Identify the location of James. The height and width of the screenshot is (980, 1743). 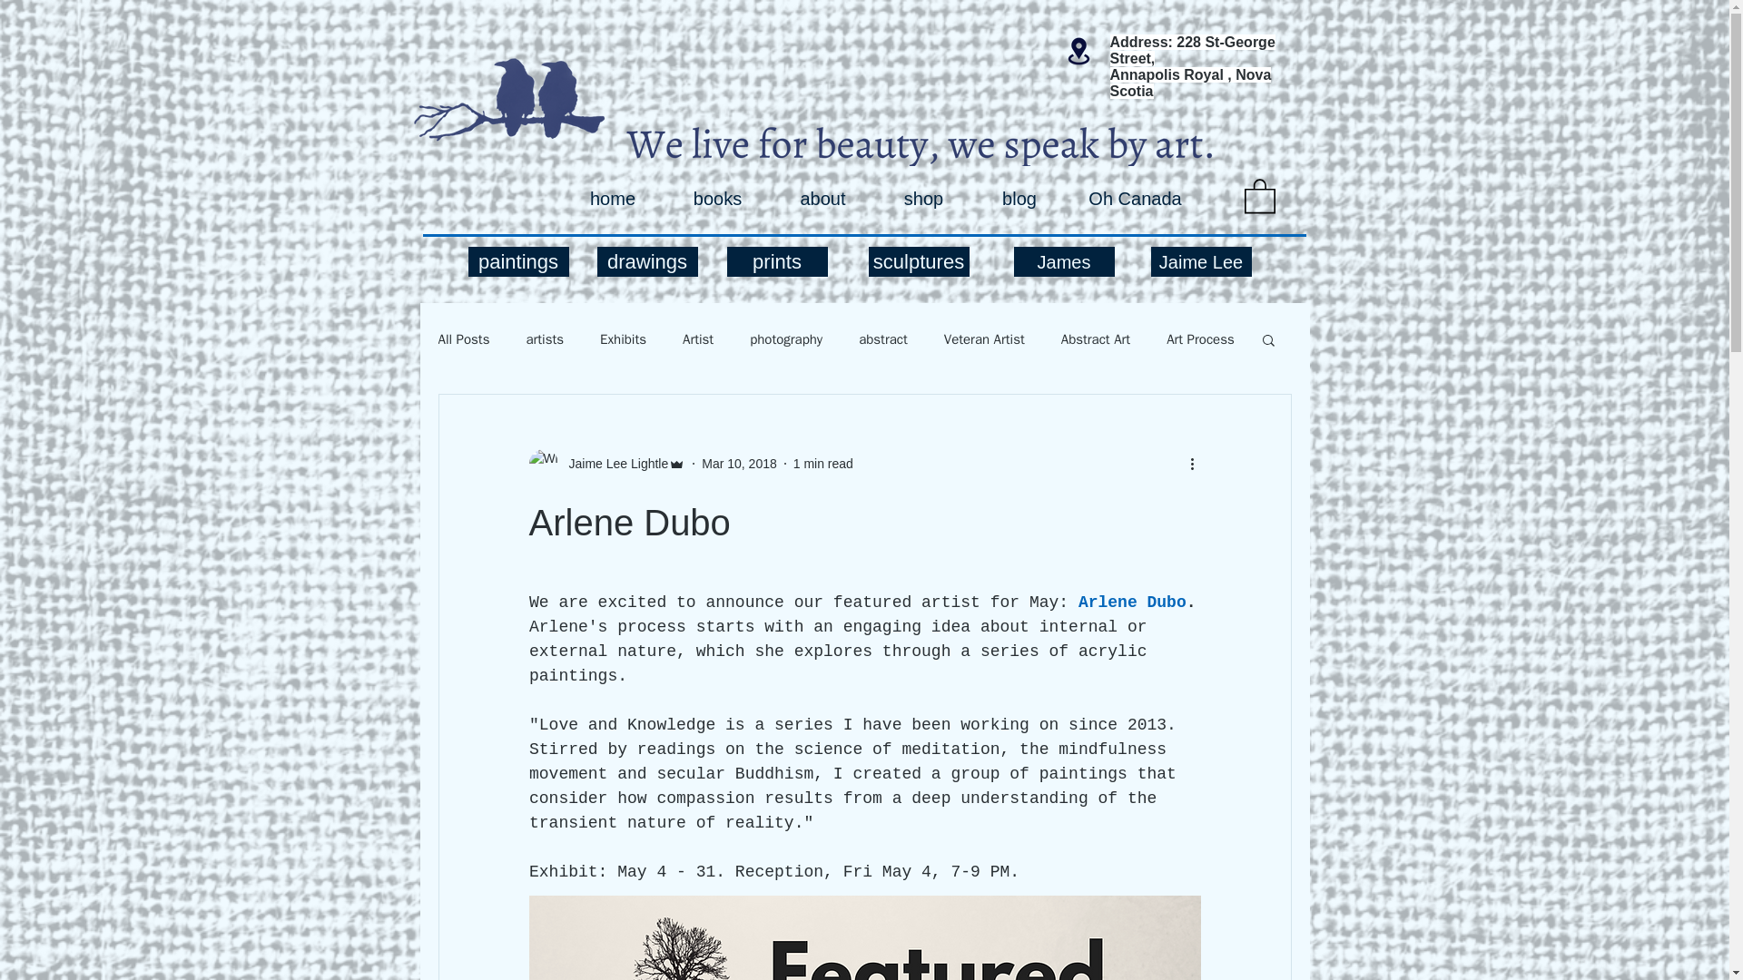
(1062, 261).